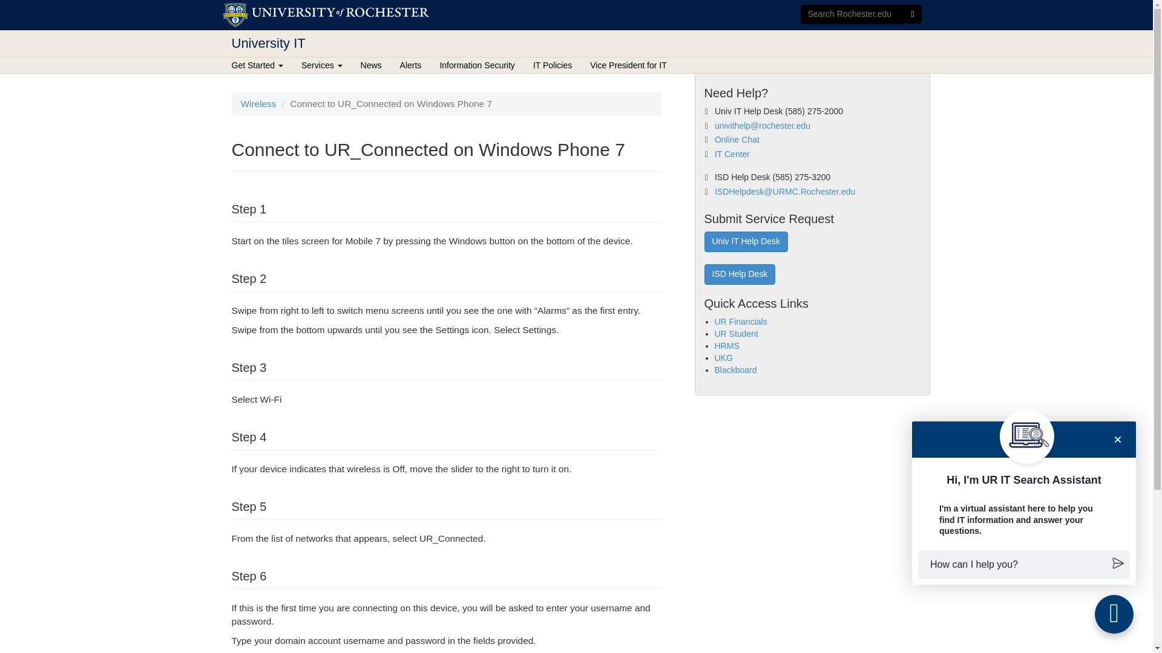  What do you see at coordinates (371, 65) in the screenshot?
I see `News` at bounding box center [371, 65].